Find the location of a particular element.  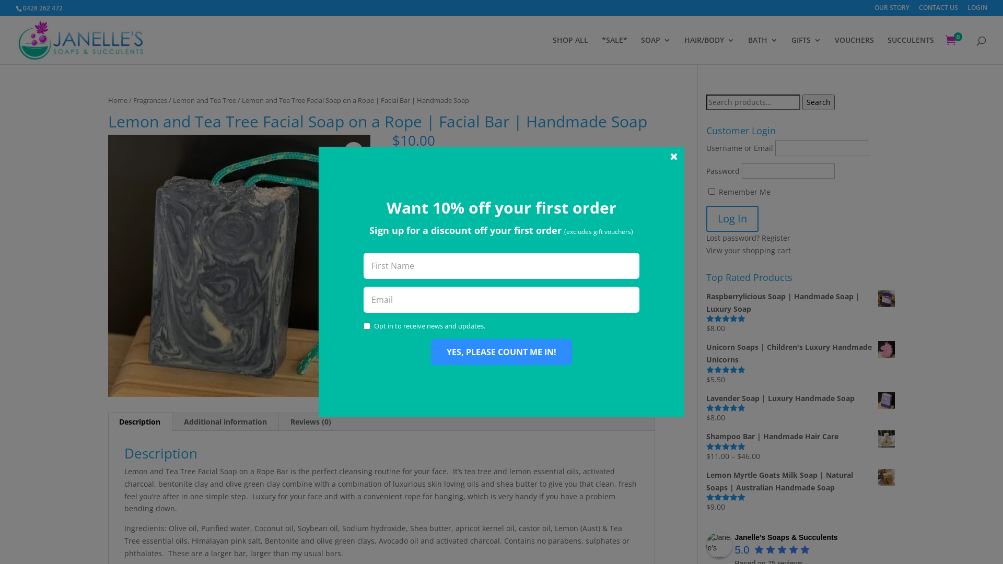

learn more is located at coordinates (558, 164).